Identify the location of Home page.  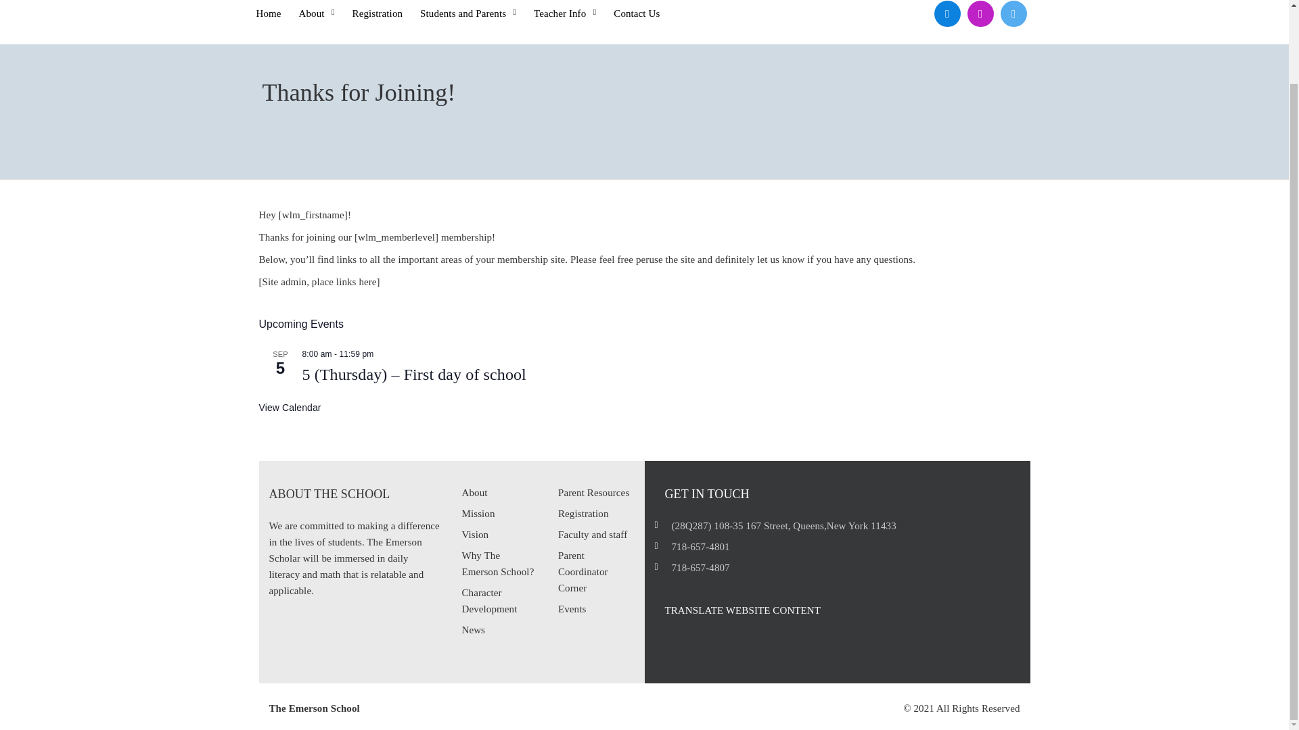
(268, 11).